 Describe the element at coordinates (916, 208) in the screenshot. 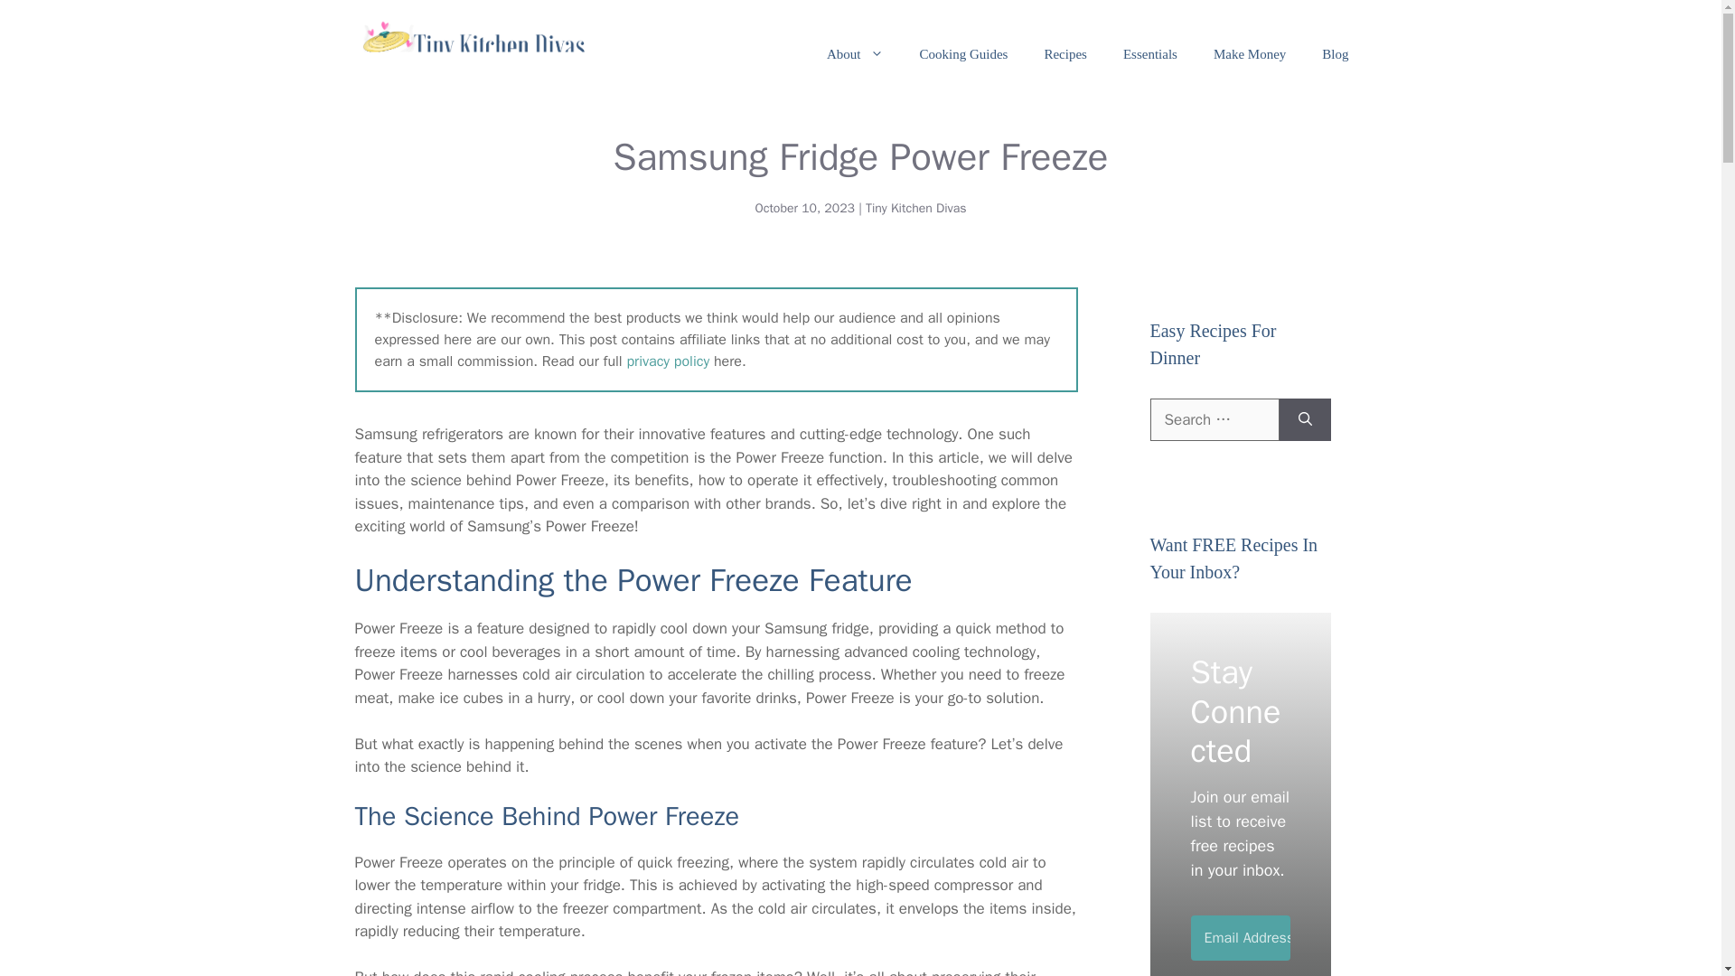

I see `Tiny Kitchen Divas` at that location.